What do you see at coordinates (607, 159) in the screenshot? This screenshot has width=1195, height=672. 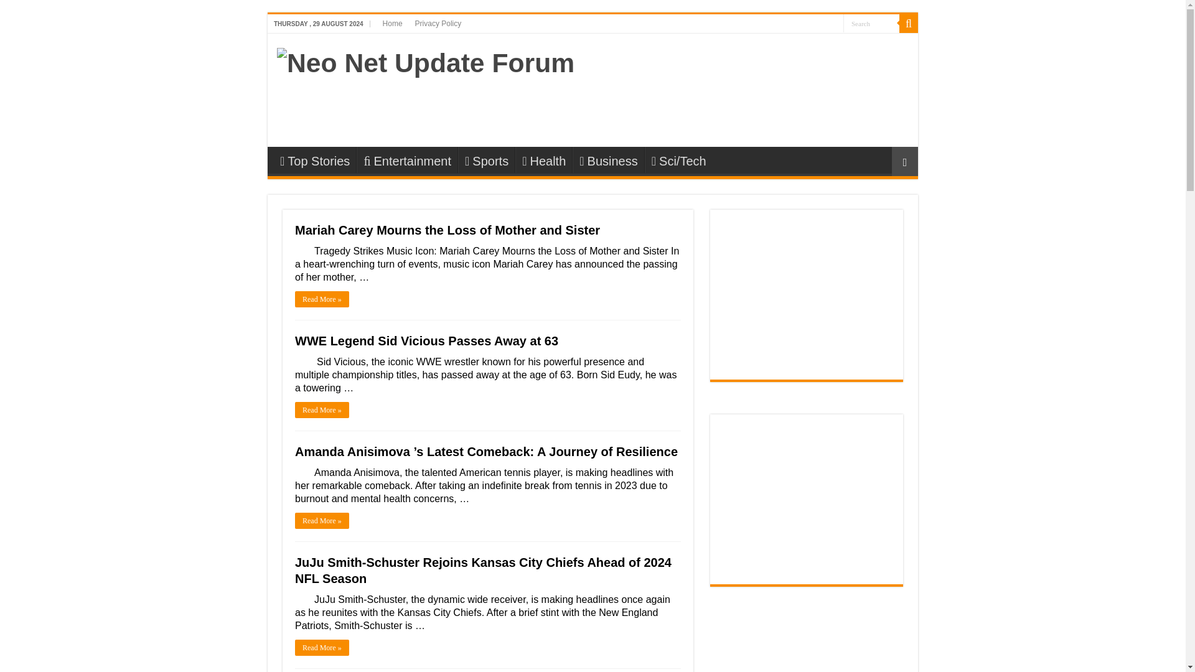 I see `Business` at bounding box center [607, 159].